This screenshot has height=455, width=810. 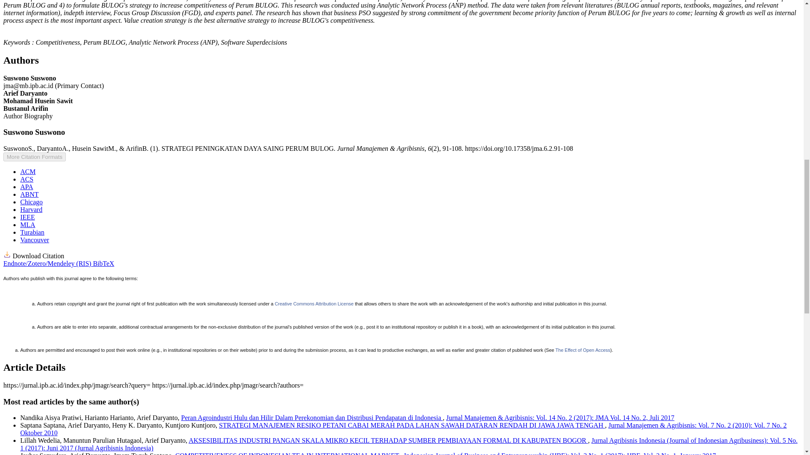 I want to click on ACM, so click(x=28, y=171).